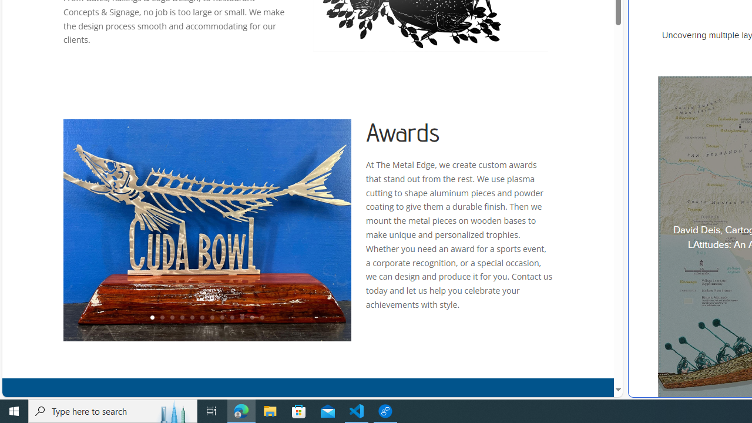 The height and width of the screenshot is (423, 752). Describe the element at coordinates (242, 318) in the screenshot. I see `10` at that location.